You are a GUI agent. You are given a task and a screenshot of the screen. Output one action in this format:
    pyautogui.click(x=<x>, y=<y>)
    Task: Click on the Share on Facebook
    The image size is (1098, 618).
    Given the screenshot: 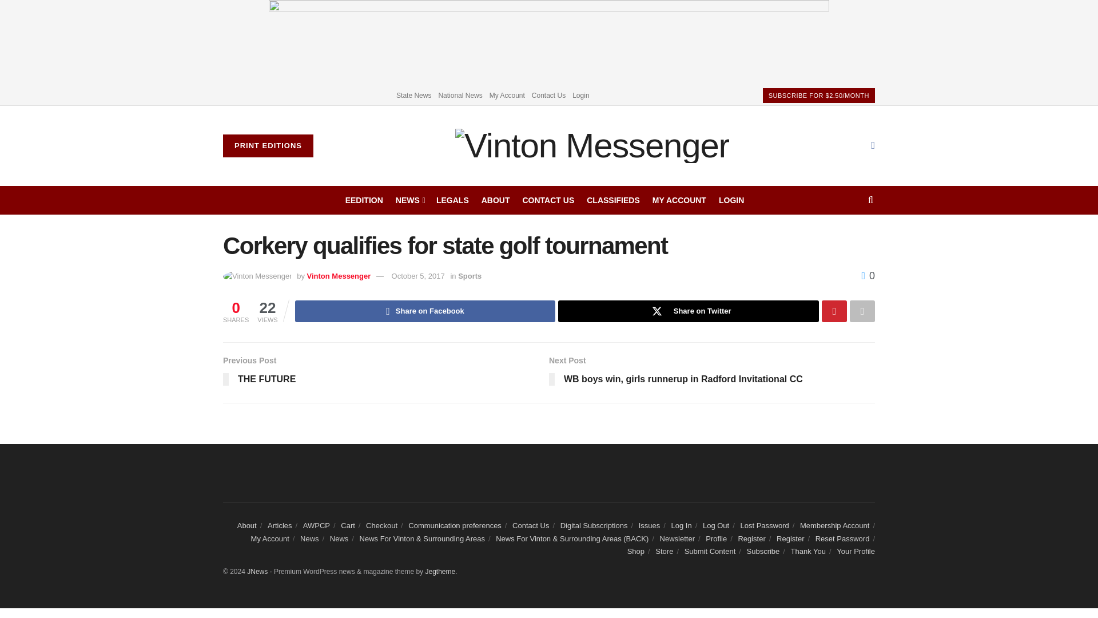 What is the action you would take?
    pyautogui.click(x=425, y=311)
    